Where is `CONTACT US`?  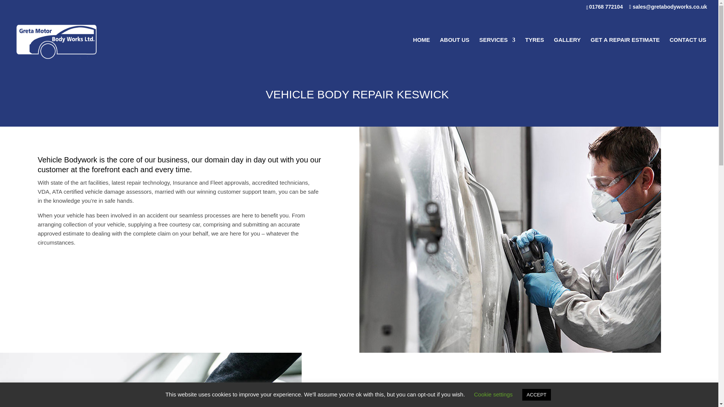
CONTACT US is located at coordinates (688, 52).